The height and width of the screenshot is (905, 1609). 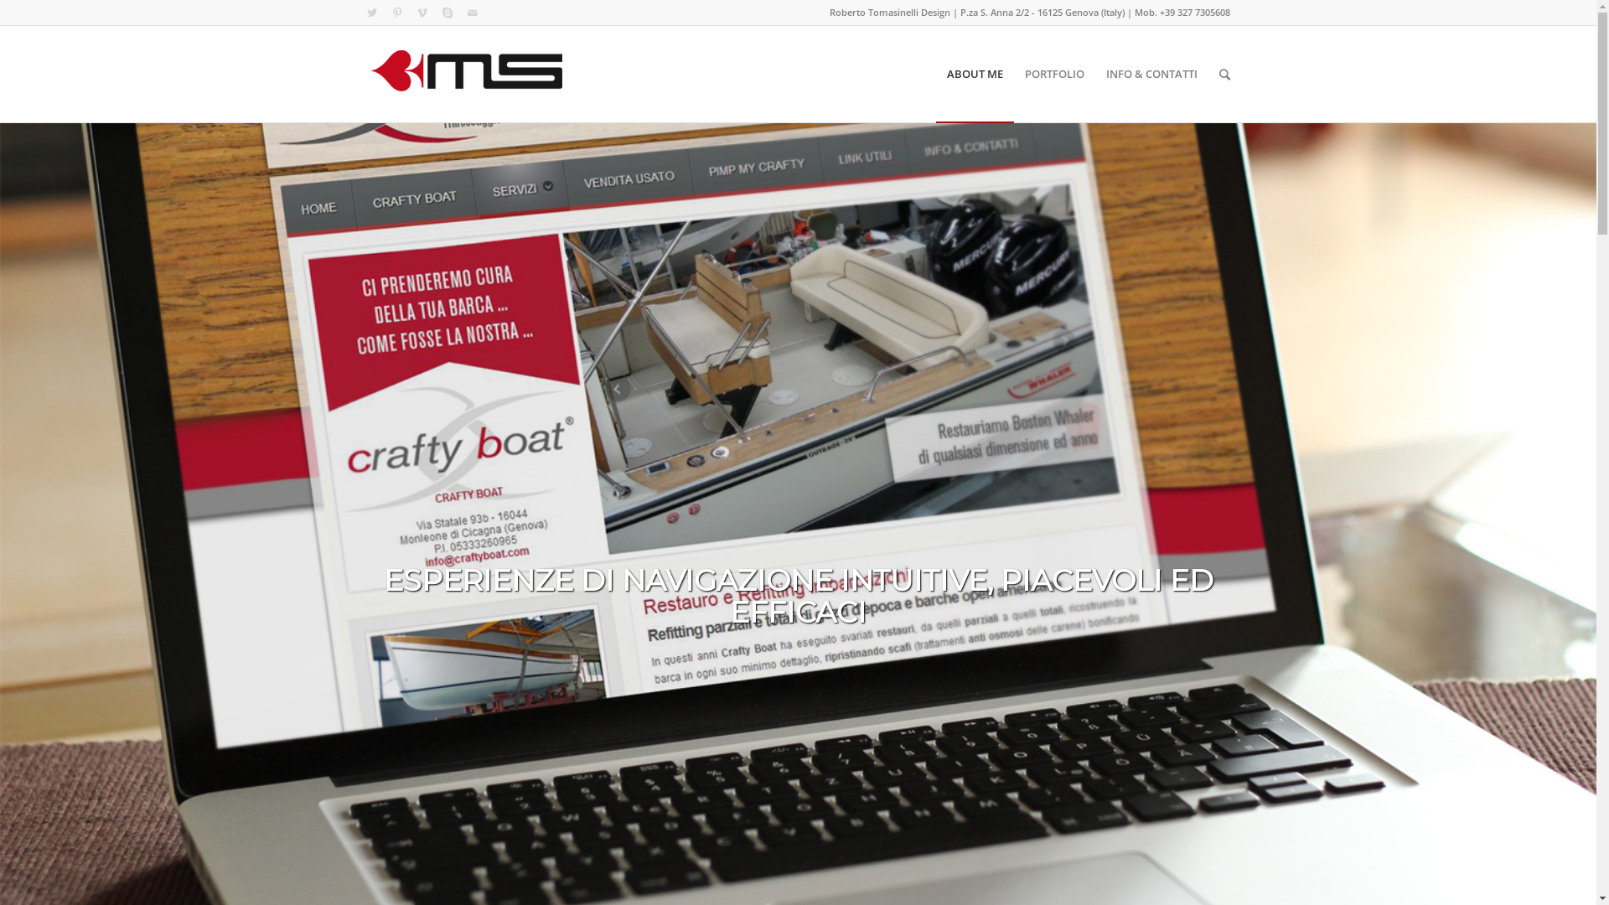 What do you see at coordinates (447, 13) in the screenshot?
I see `Skype` at bounding box center [447, 13].